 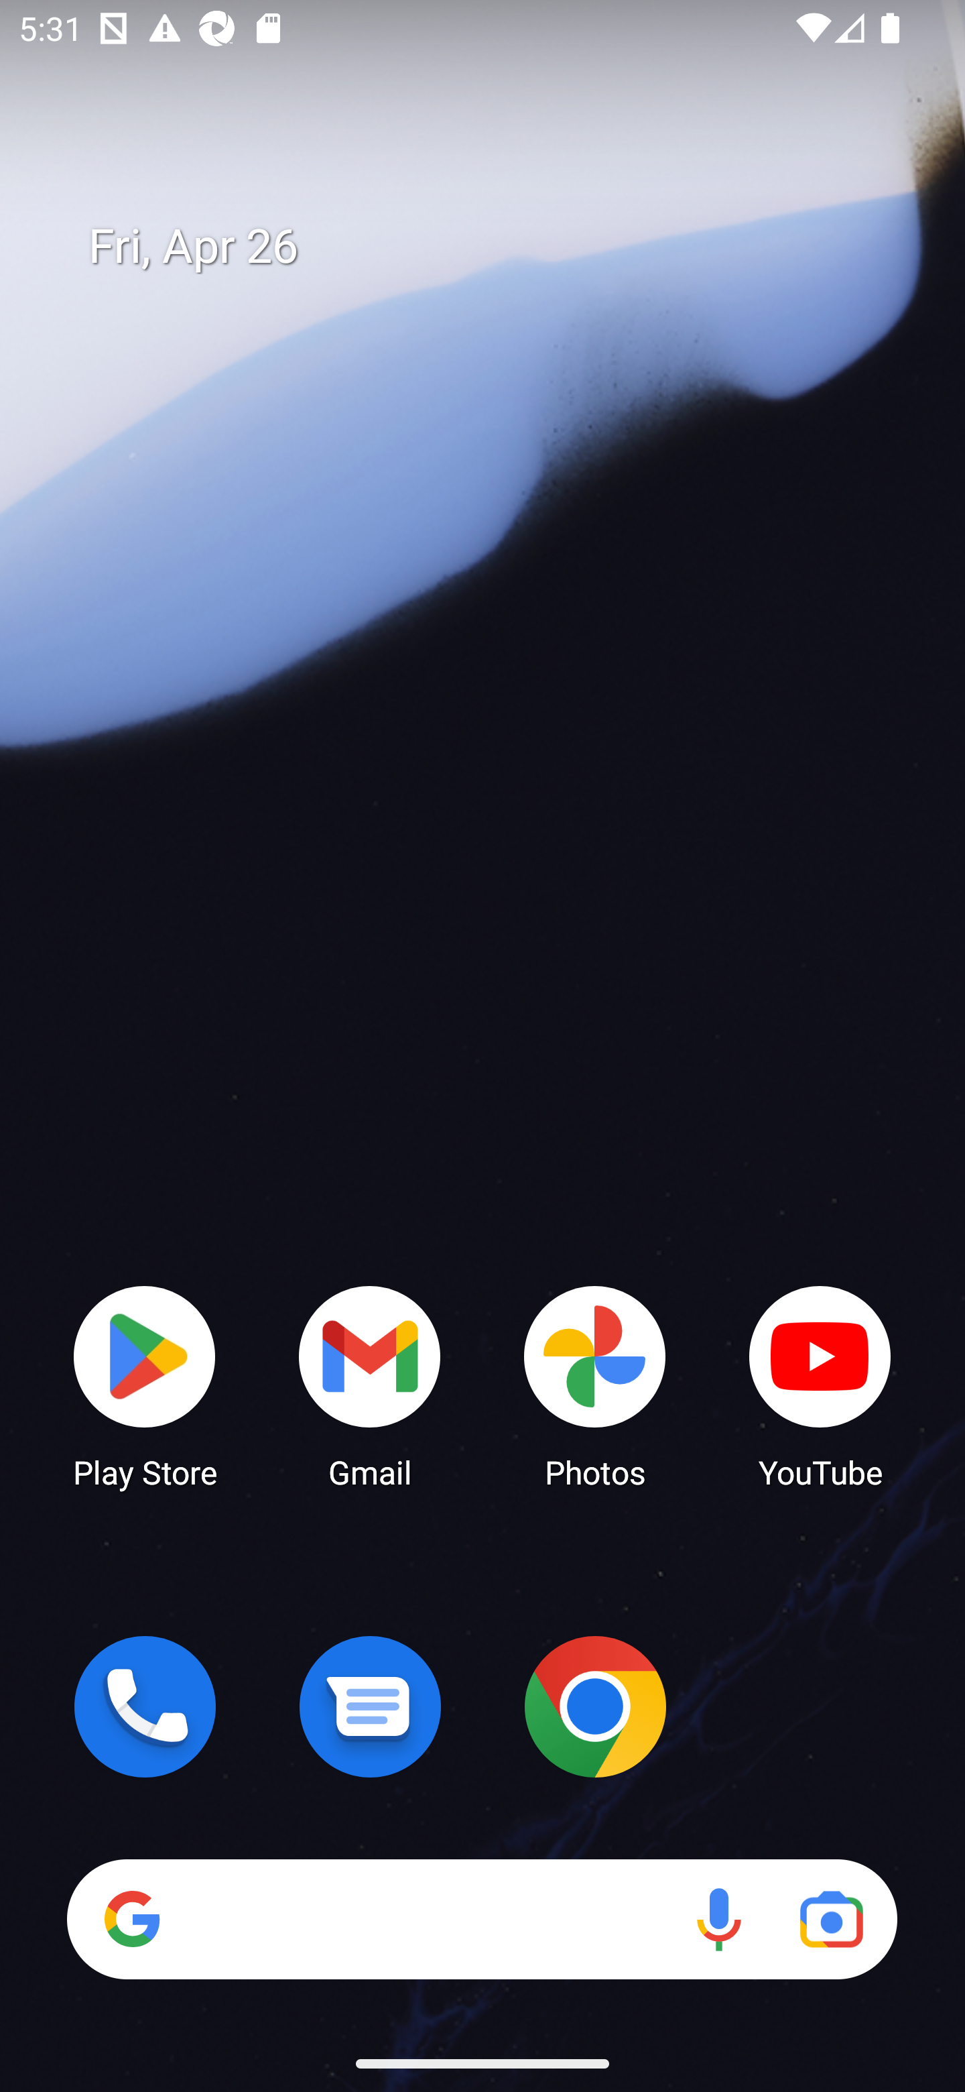 What do you see at coordinates (718, 1919) in the screenshot?
I see `Voice search` at bounding box center [718, 1919].